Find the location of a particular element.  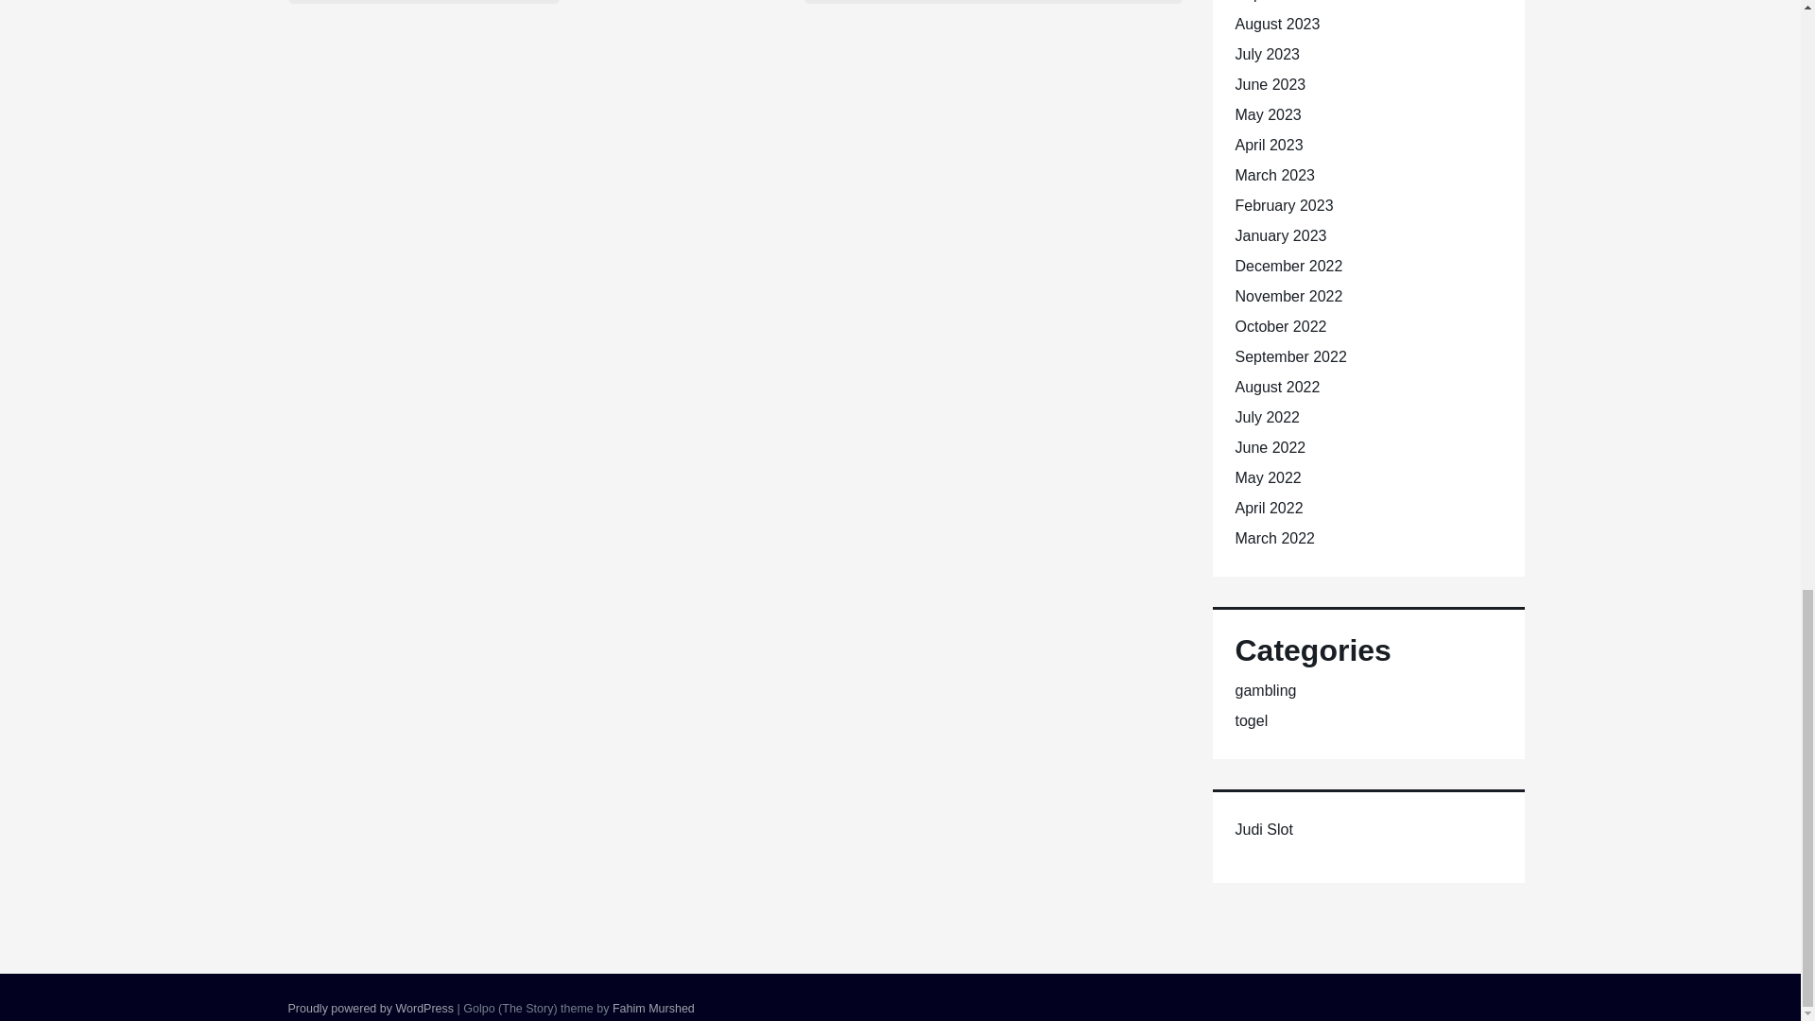

March 2023 is located at coordinates (1274, 176).